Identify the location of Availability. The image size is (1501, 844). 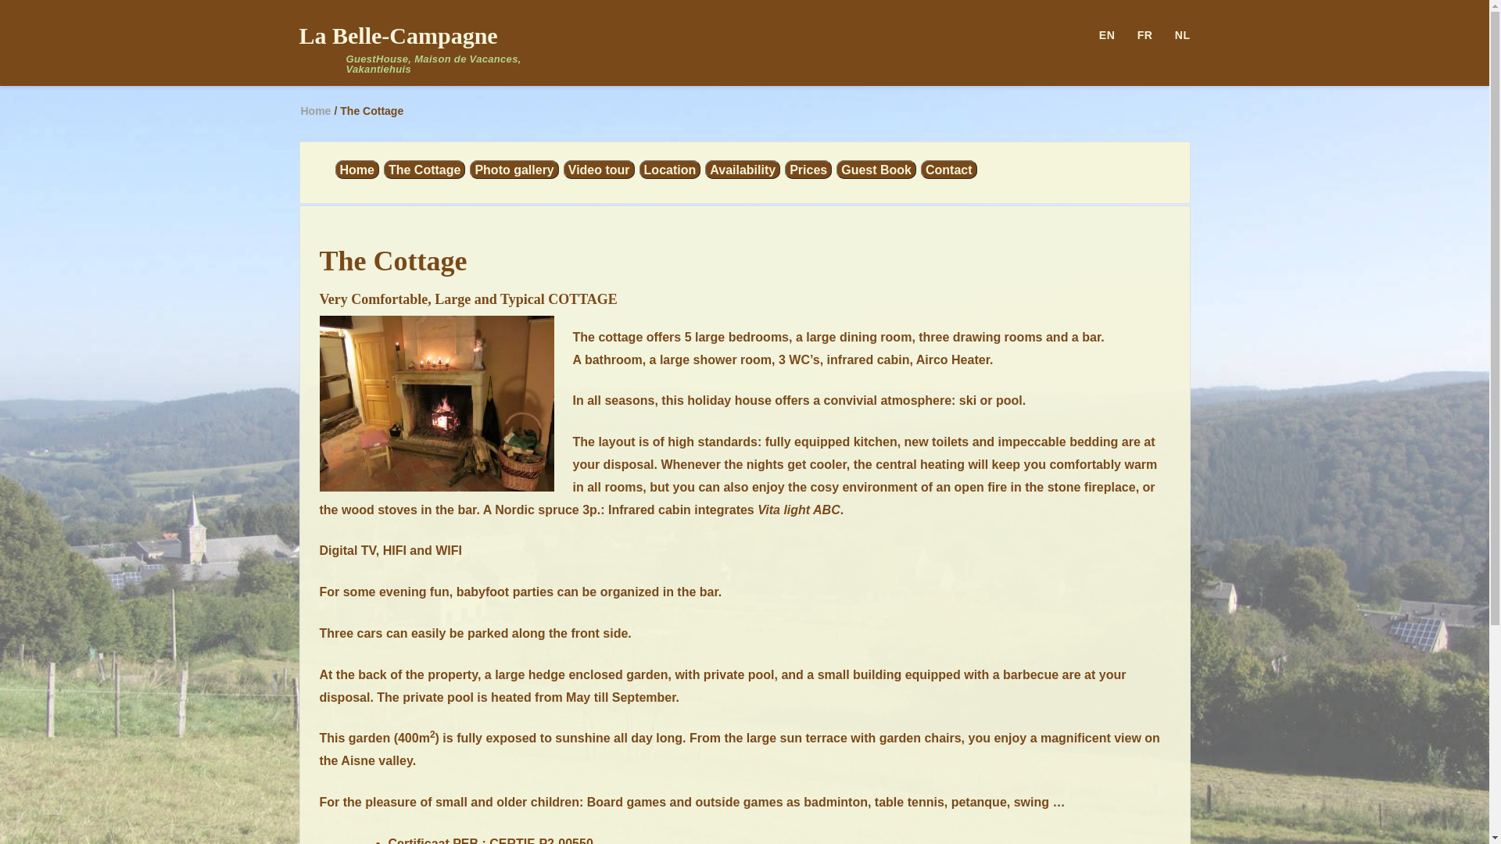
(743, 170).